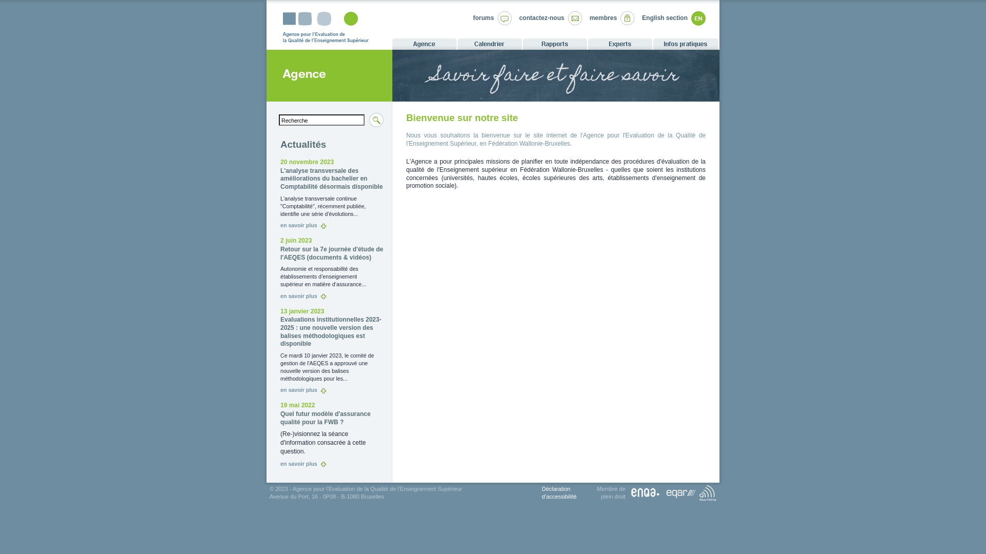 The image size is (986, 554). I want to click on en savoir plus, so click(303, 225).